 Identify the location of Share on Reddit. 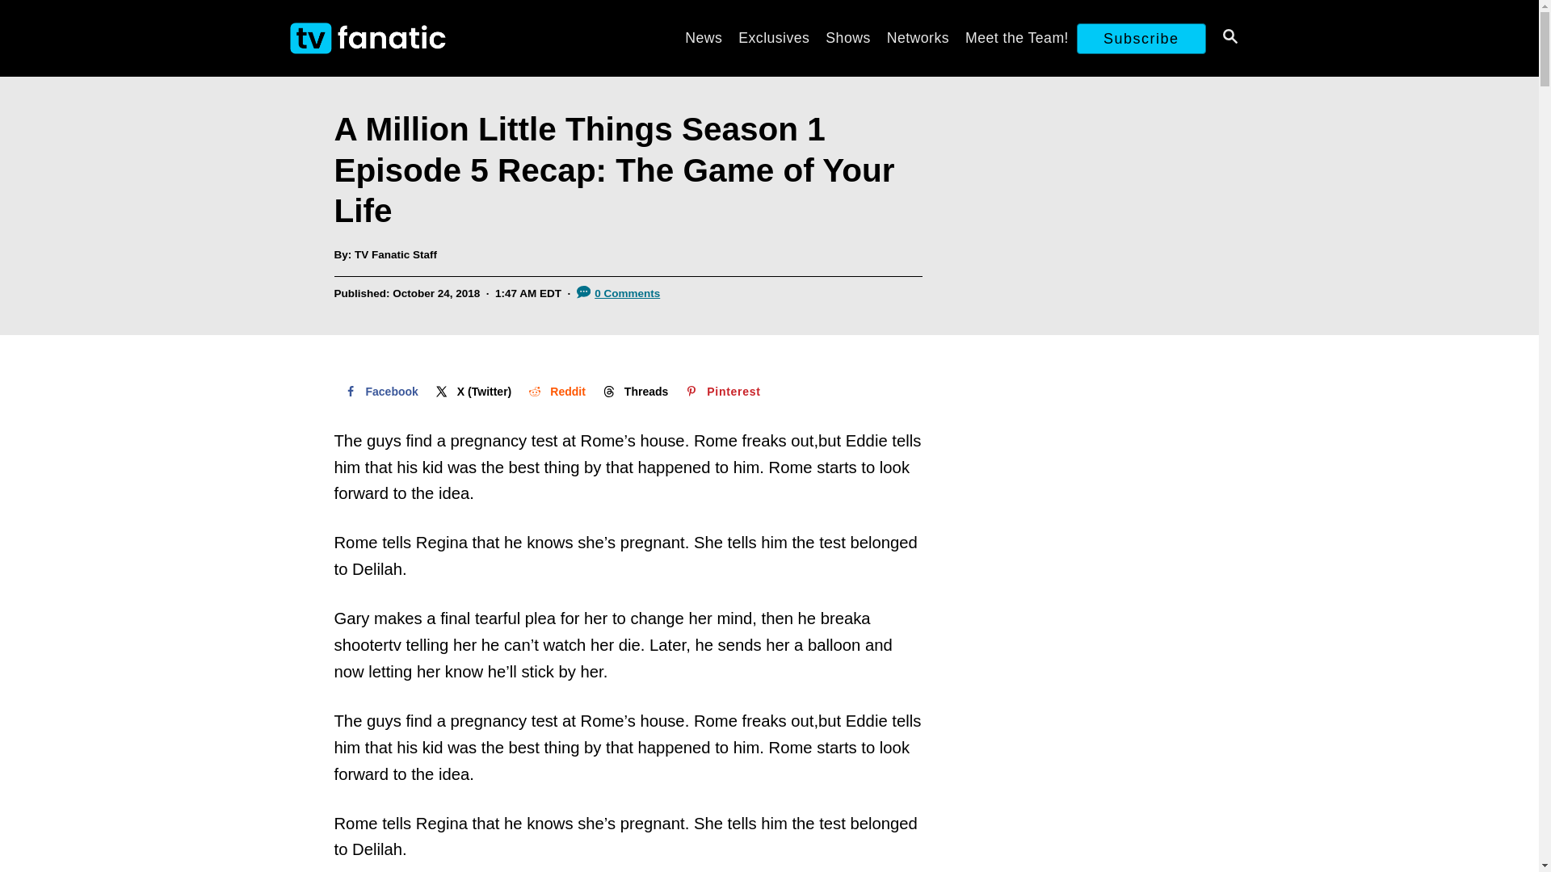
(555, 392).